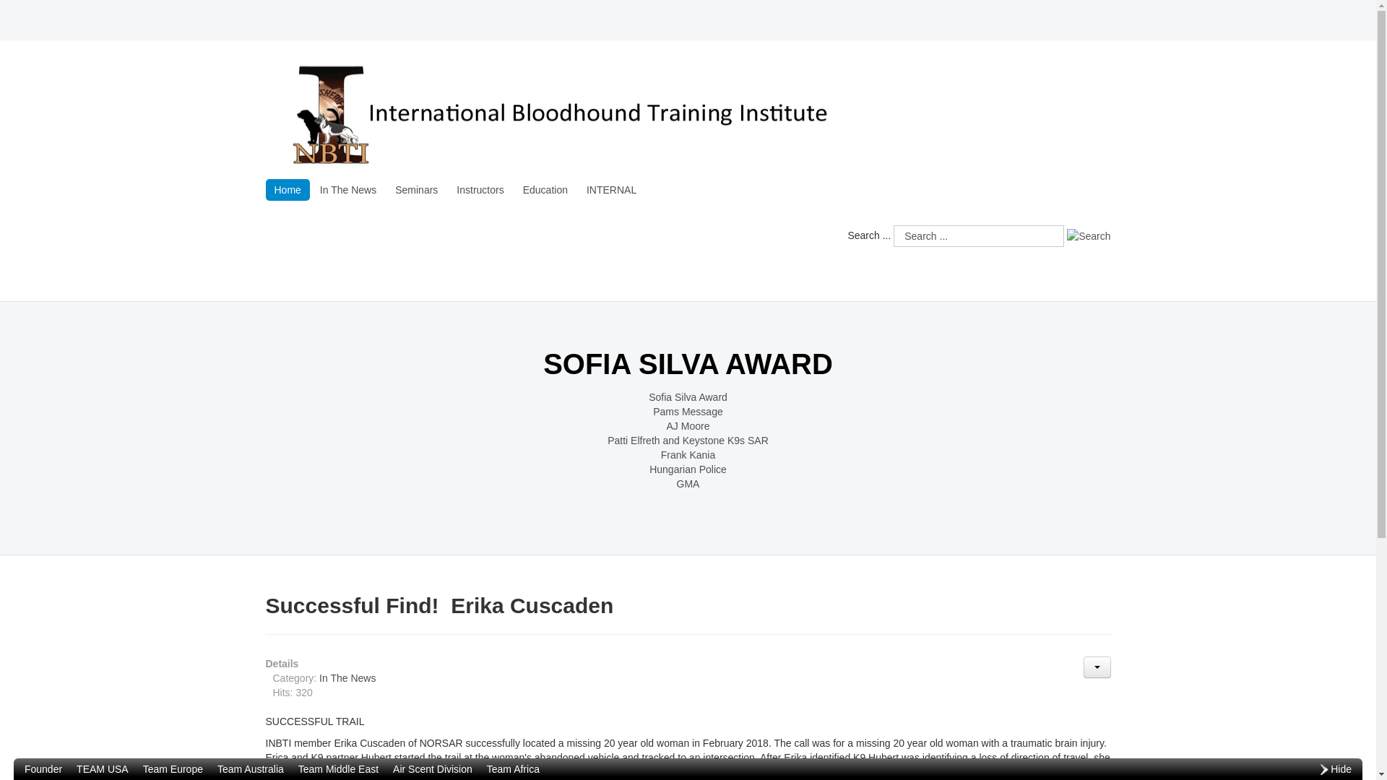 The width and height of the screenshot is (1387, 780). Describe the element at coordinates (432, 768) in the screenshot. I see `Air Scent Division` at that location.